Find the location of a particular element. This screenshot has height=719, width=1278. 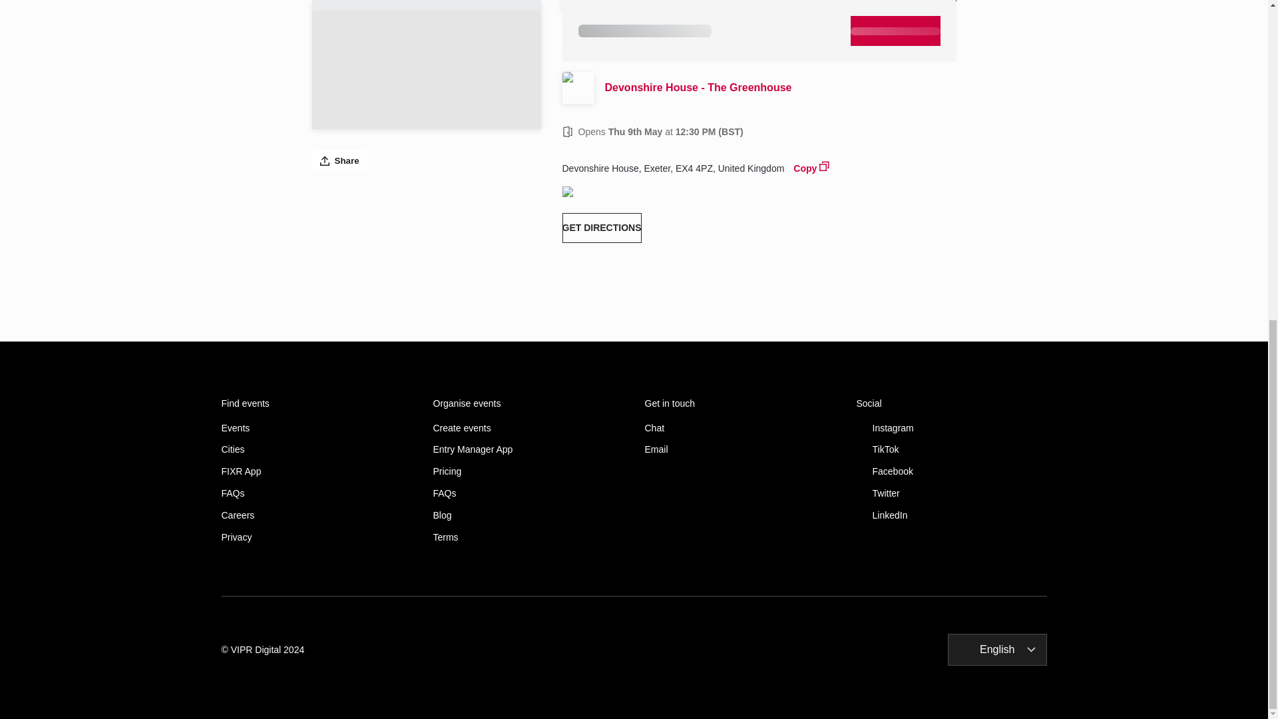

Terms is located at coordinates (528, 538).